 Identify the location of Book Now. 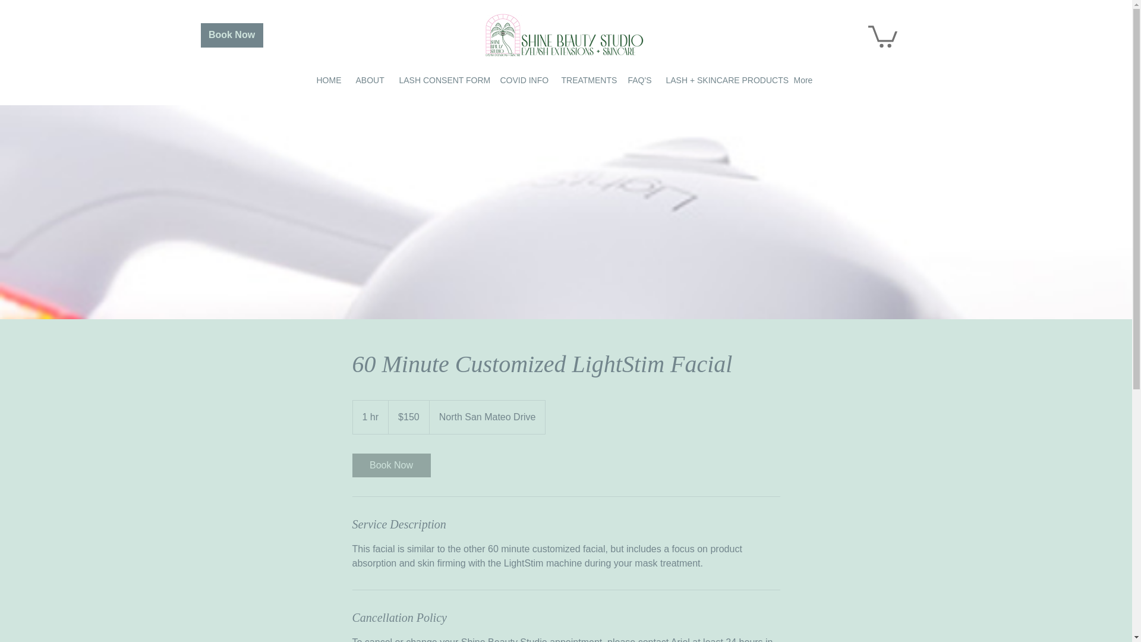
(232, 34).